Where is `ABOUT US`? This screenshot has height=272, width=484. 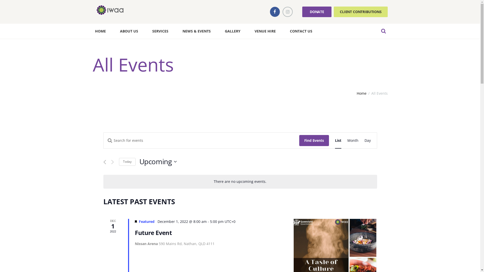
ABOUT US is located at coordinates (129, 31).